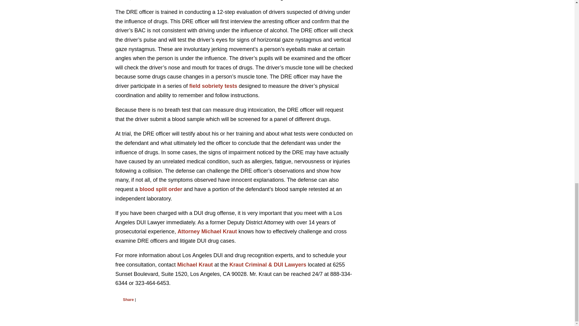 This screenshot has height=326, width=579. I want to click on blood split order, so click(162, 189).